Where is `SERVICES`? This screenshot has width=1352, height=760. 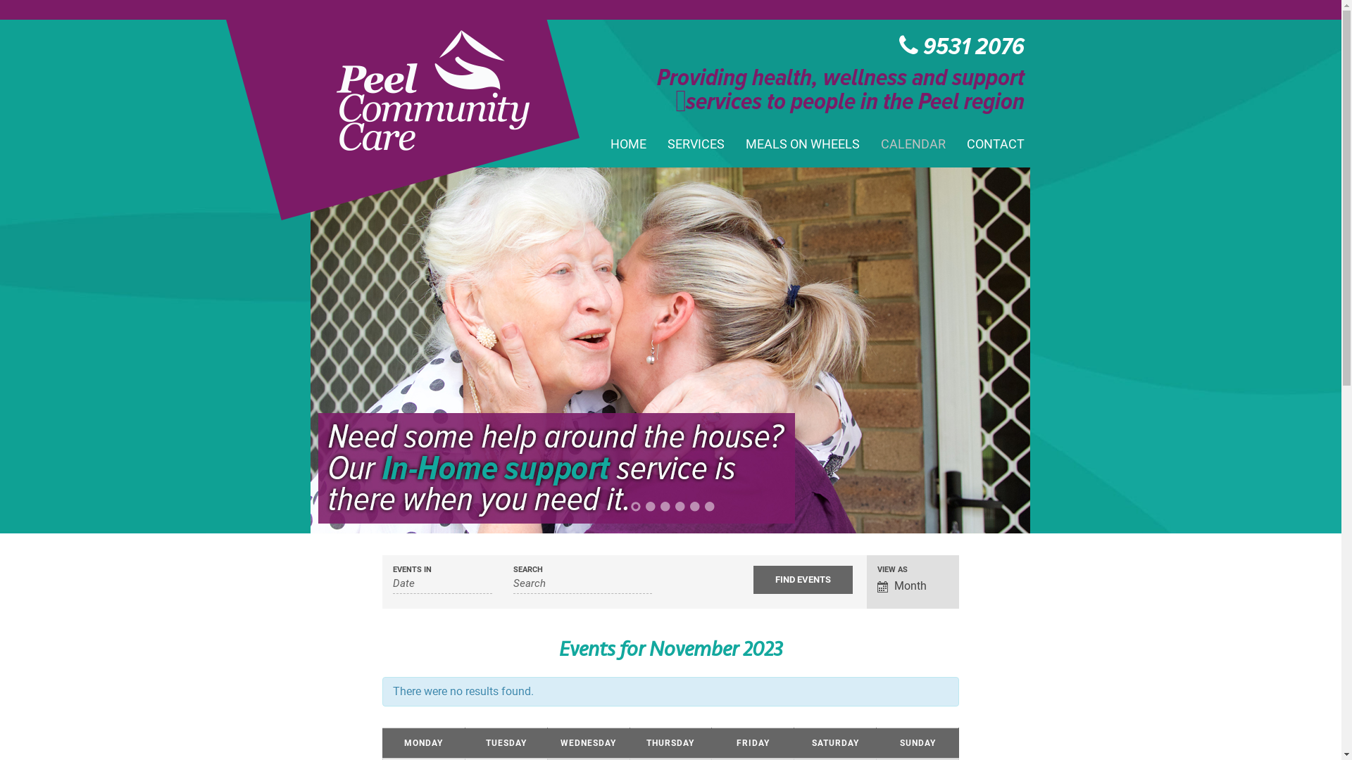
SERVICES is located at coordinates (696, 144).